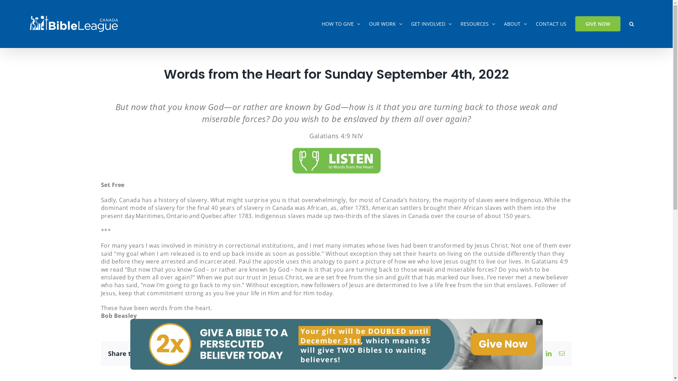  Describe the element at coordinates (551, 24) in the screenshot. I see `CONTACT US` at that location.